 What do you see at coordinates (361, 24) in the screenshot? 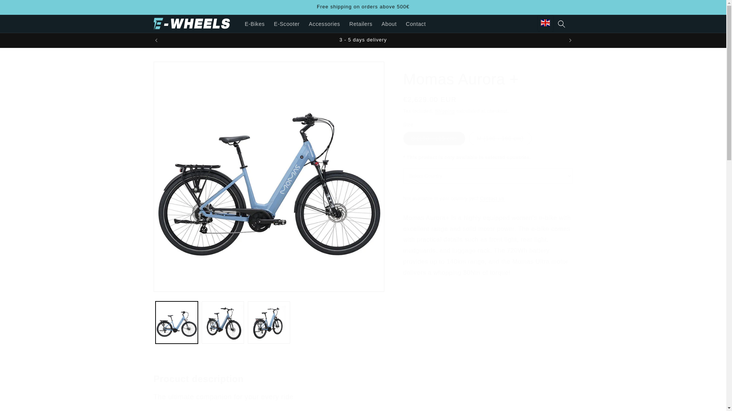
I see `Retailers` at bounding box center [361, 24].